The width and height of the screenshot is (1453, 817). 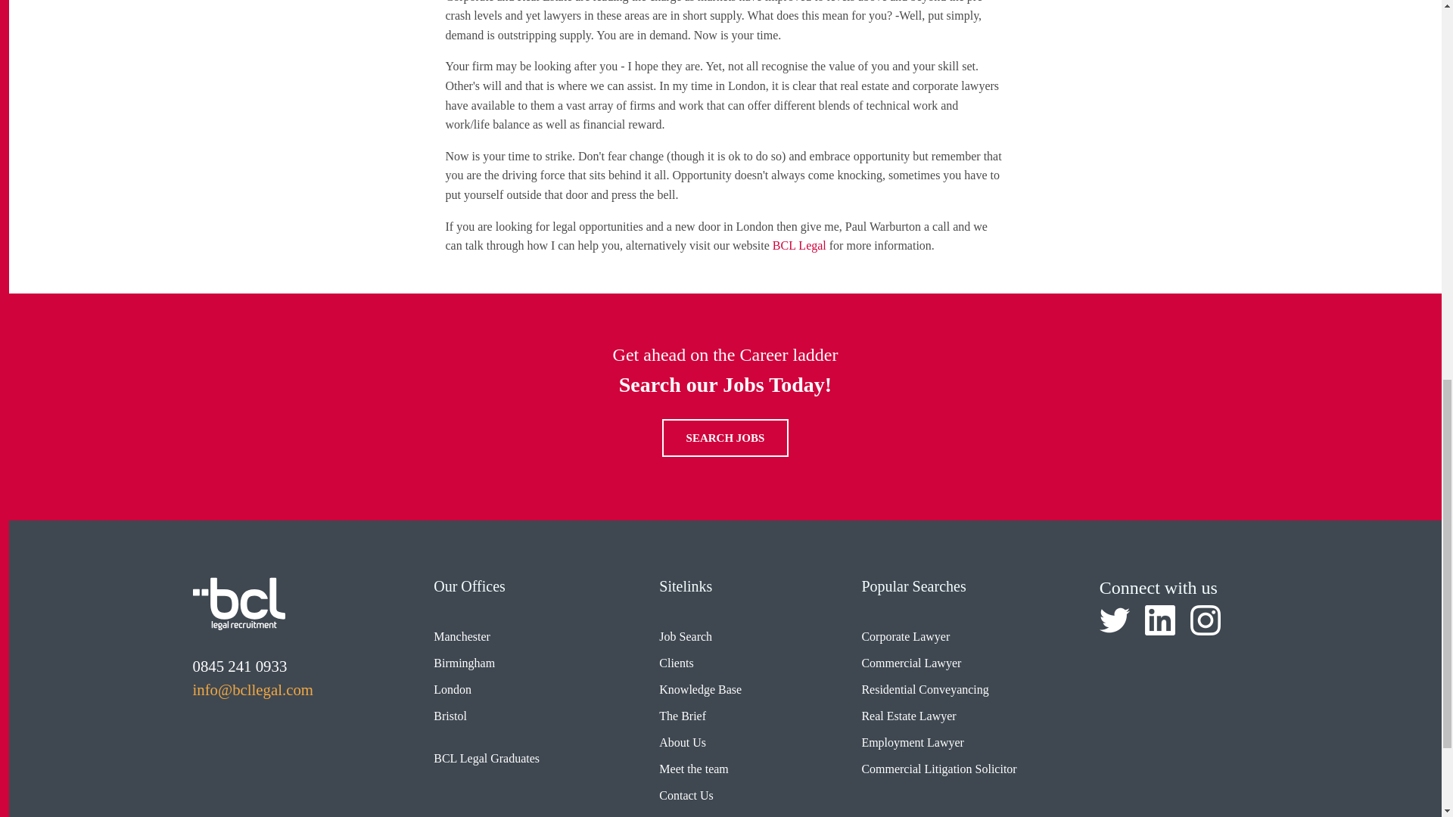 What do you see at coordinates (1115, 620) in the screenshot?
I see `BCL Legal on Twitter` at bounding box center [1115, 620].